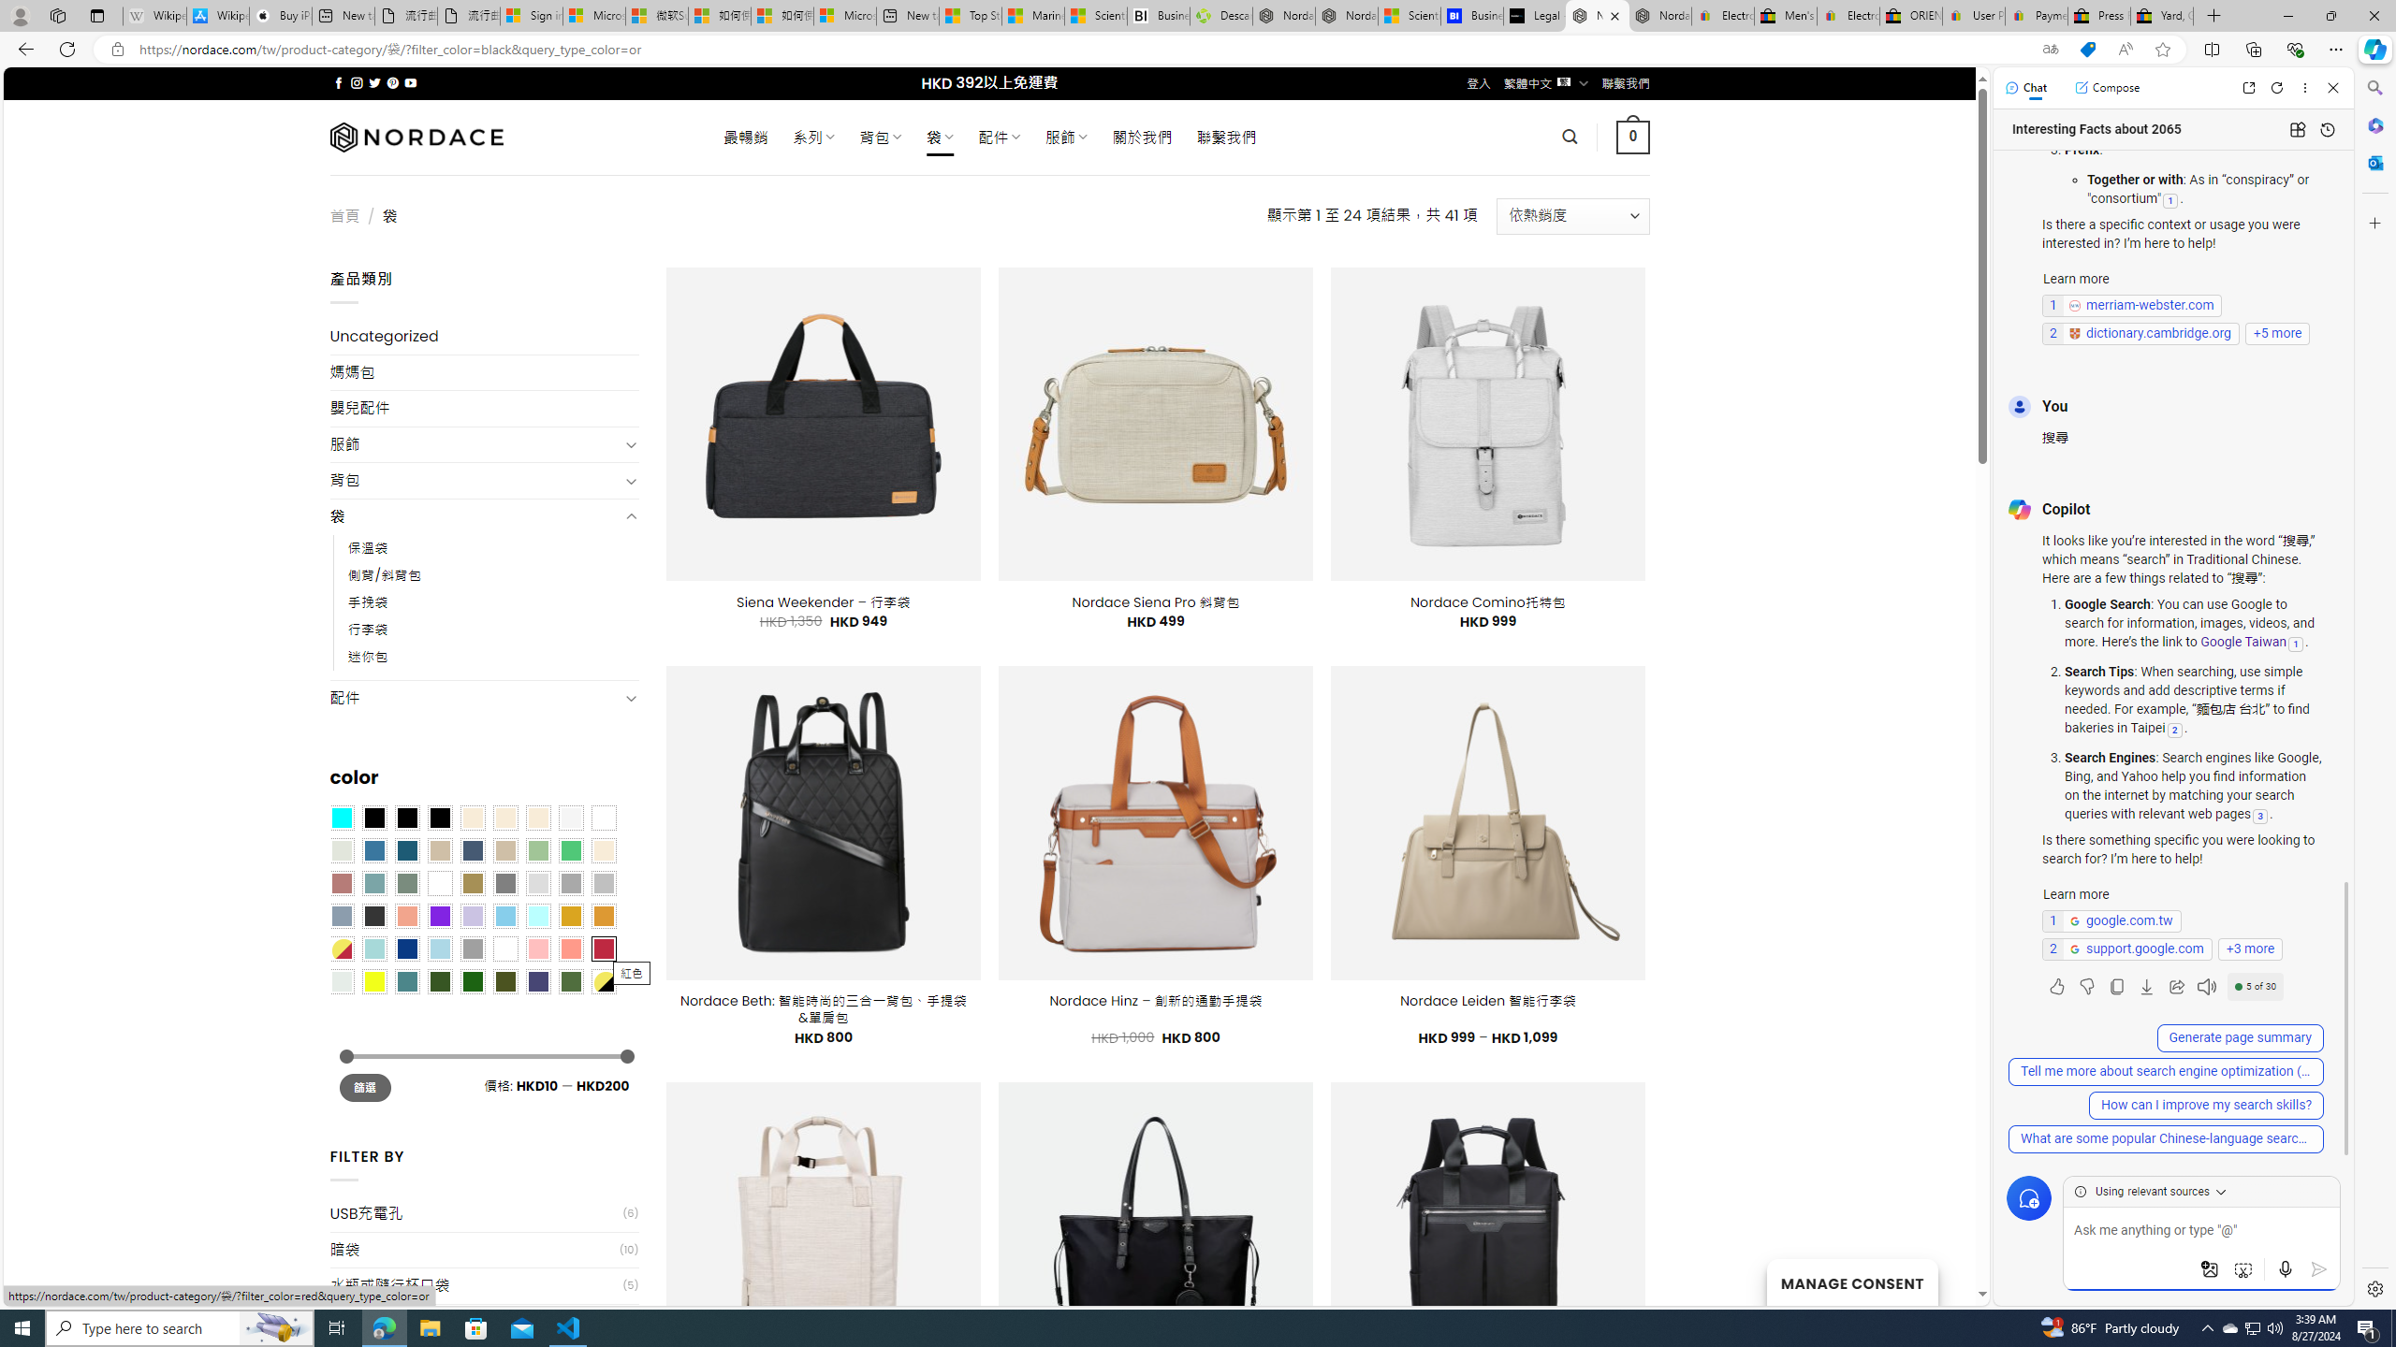 The height and width of the screenshot is (1347, 2396). I want to click on Press Room - eBay Inc., so click(2100, 16).